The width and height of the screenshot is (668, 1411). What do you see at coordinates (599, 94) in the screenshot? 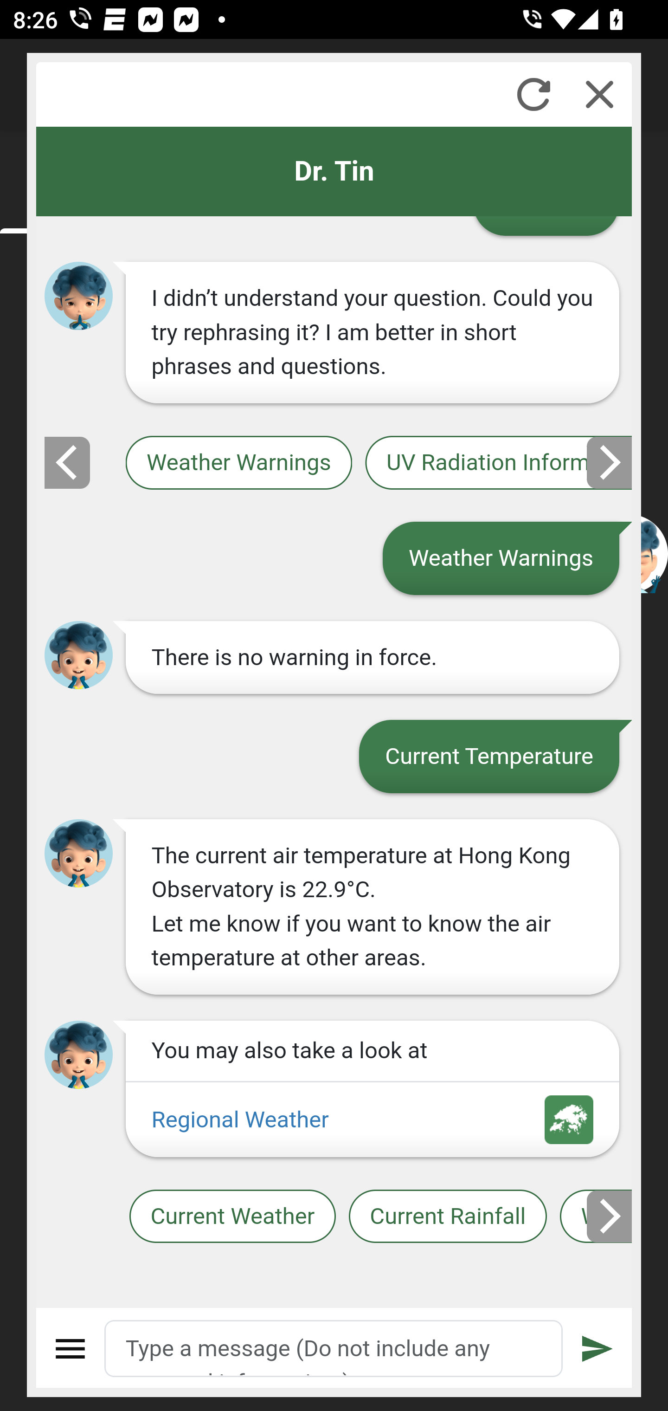
I see `Close` at bounding box center [599, 94].